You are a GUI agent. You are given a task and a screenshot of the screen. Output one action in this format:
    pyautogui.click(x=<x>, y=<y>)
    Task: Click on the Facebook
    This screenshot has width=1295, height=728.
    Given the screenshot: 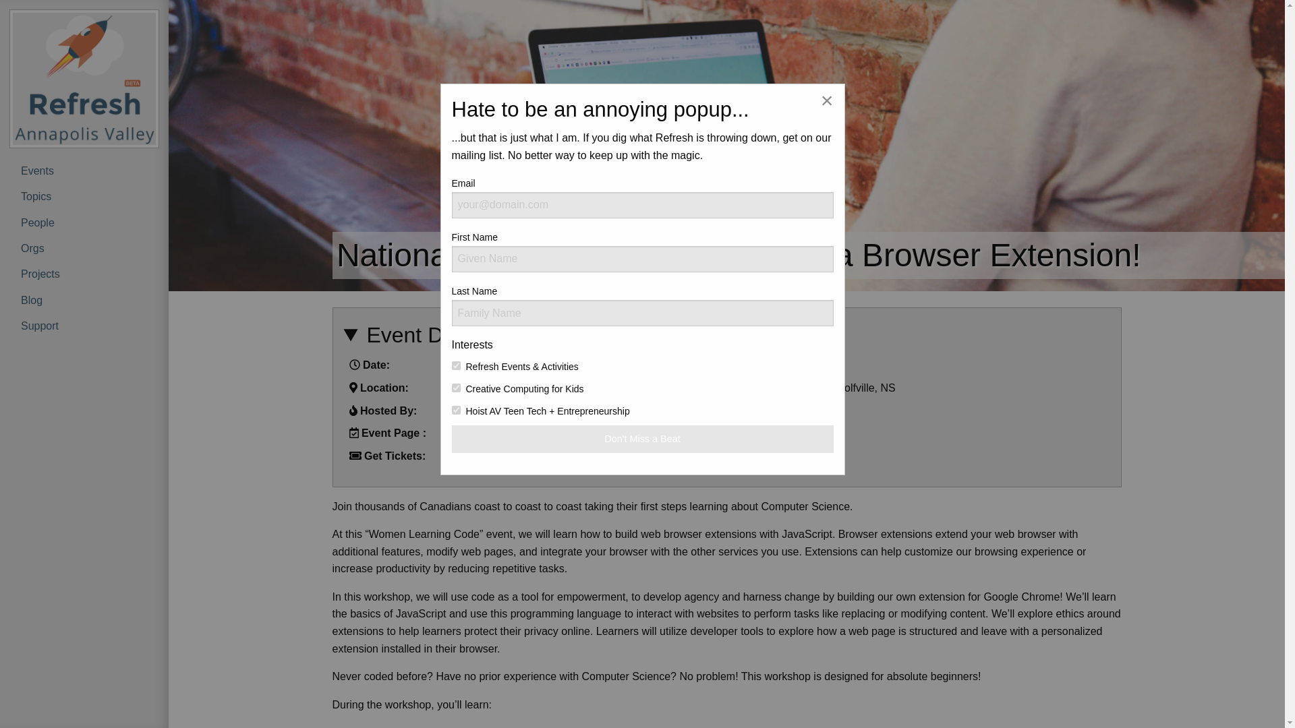 What is the action you would take?
    pyautogui.click(x=473, y=433)
    